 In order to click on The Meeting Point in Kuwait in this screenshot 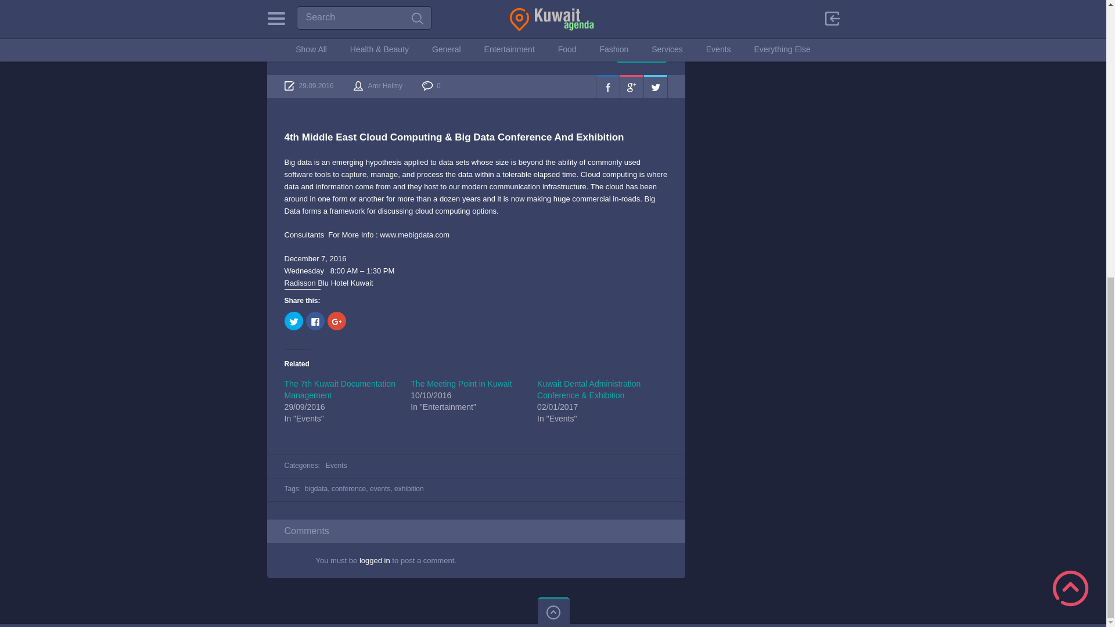, I will do `click(461, 383)`.